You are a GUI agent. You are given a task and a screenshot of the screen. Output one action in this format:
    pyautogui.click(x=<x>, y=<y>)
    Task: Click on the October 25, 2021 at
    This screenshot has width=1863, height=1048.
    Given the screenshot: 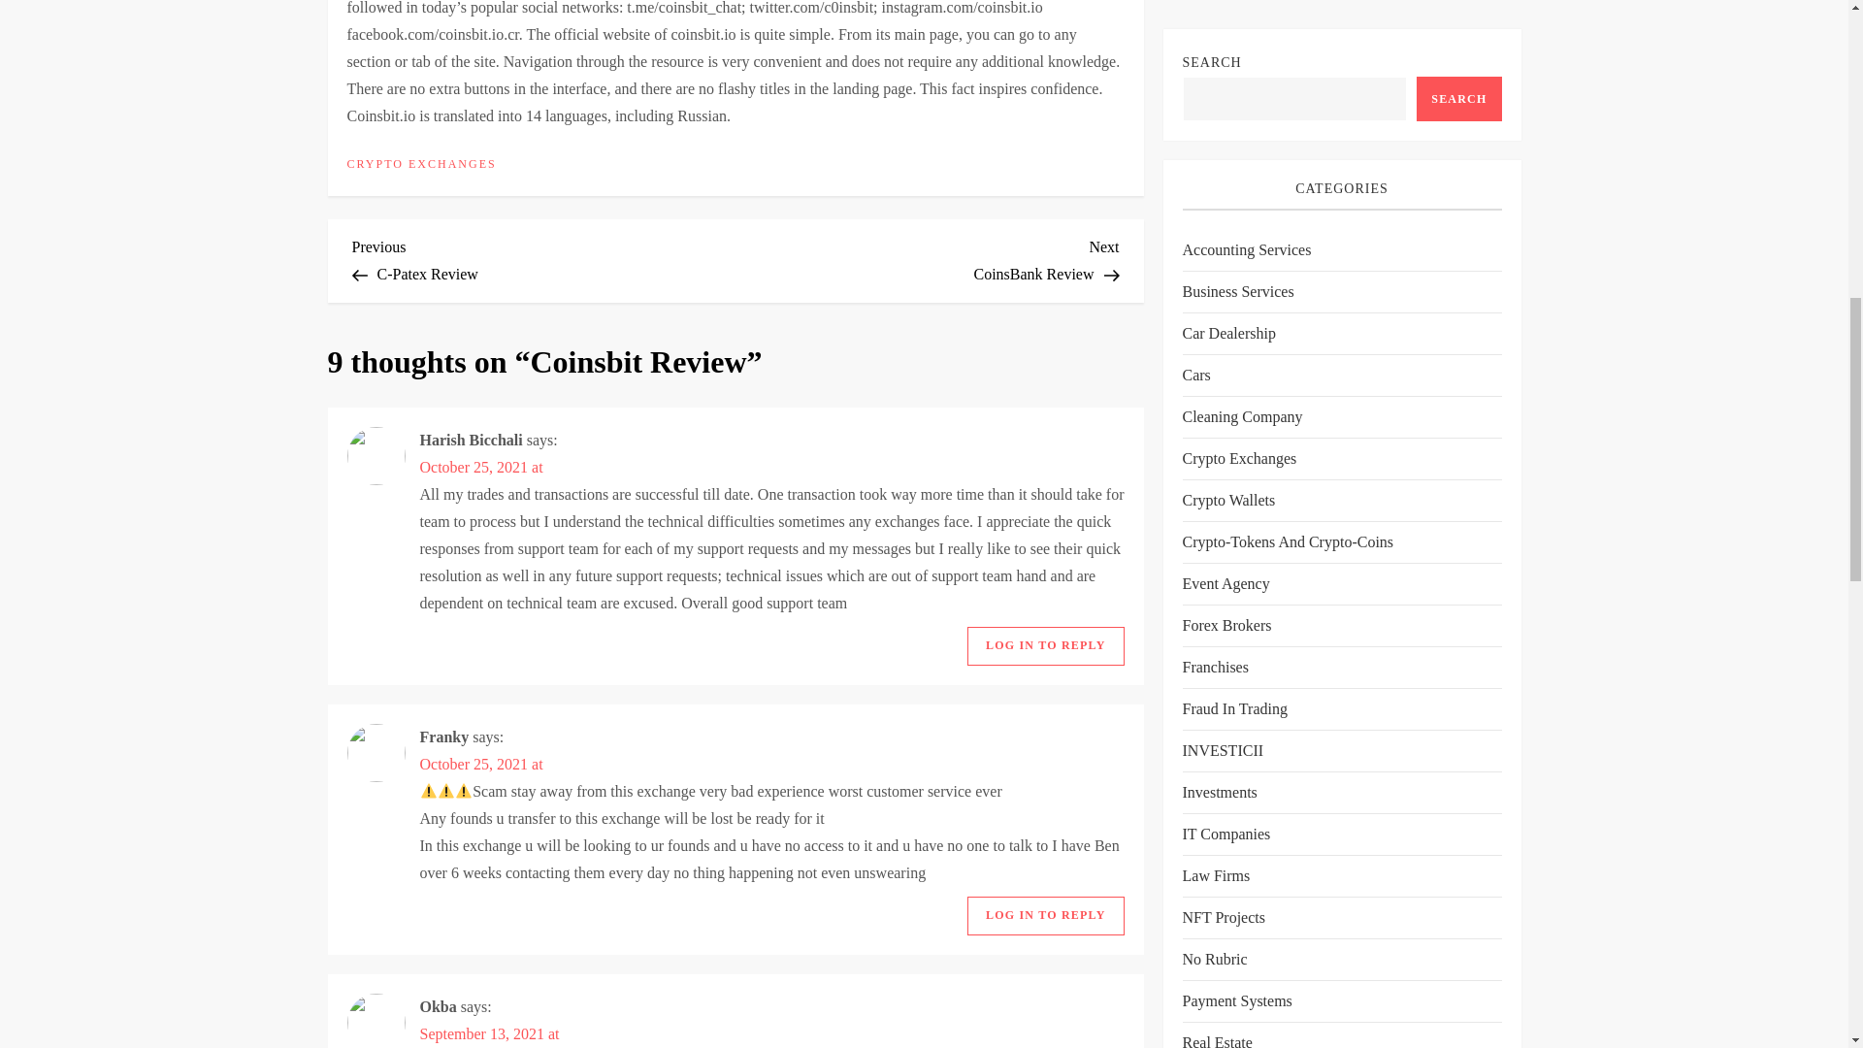 What is the action you would take?
    pyautogui.click(x=1044, y=645)
    